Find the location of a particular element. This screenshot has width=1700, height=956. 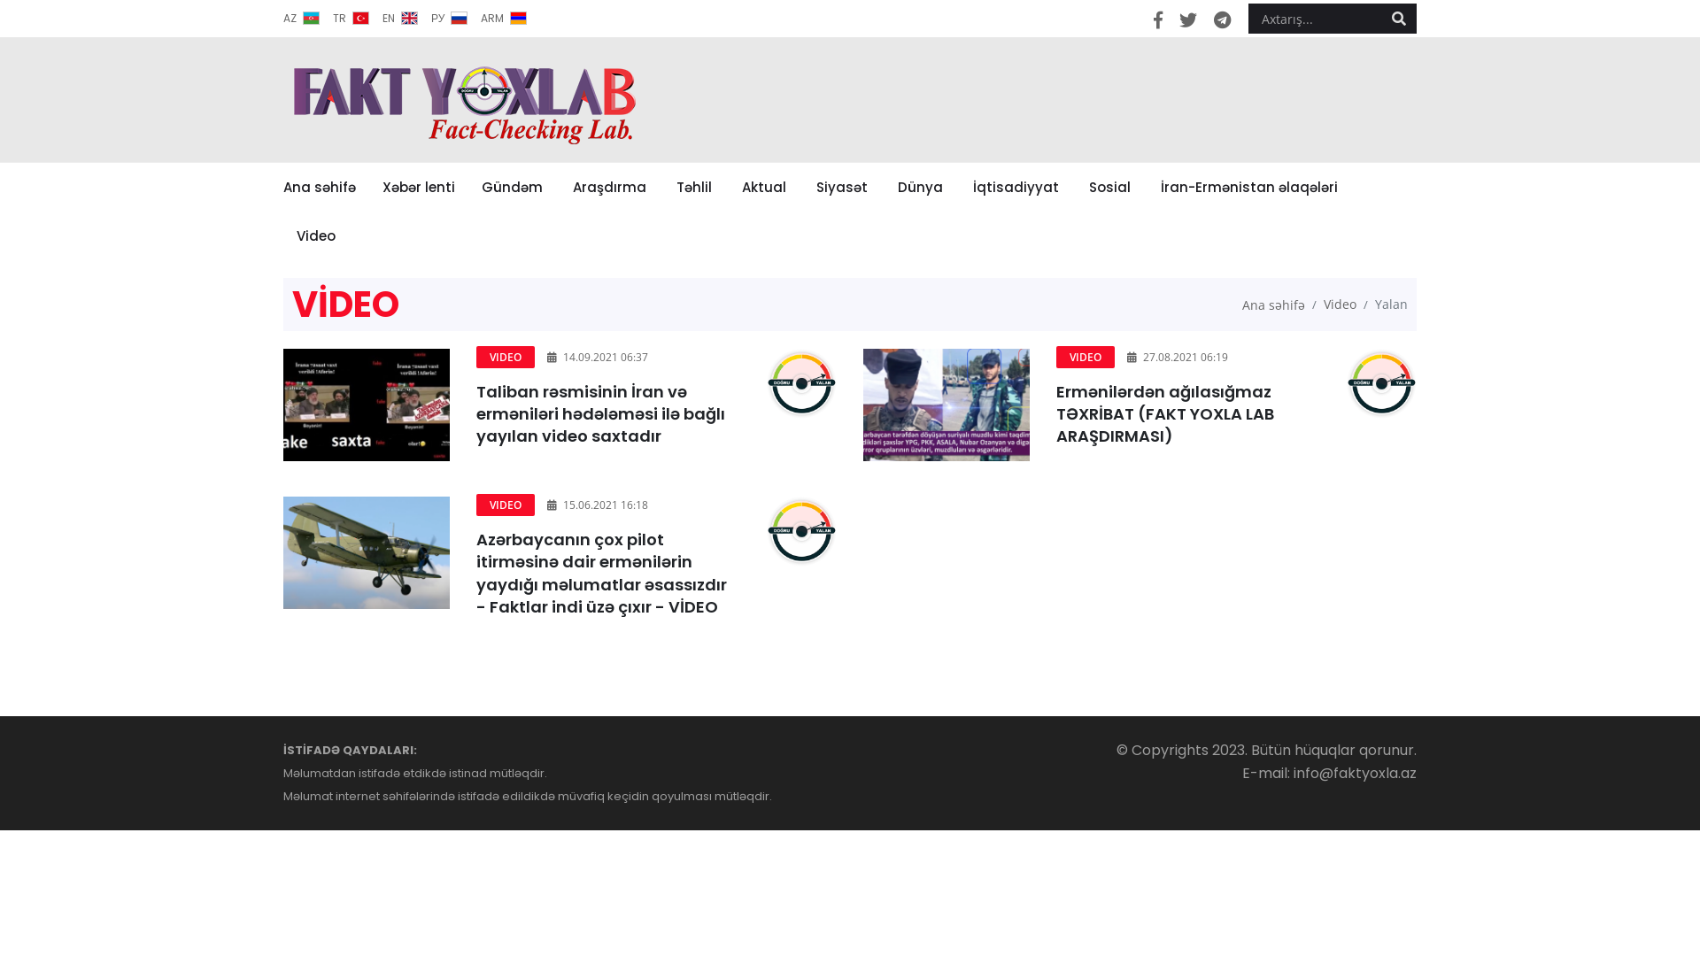

Sosial is located at coordinates (1110, 188).